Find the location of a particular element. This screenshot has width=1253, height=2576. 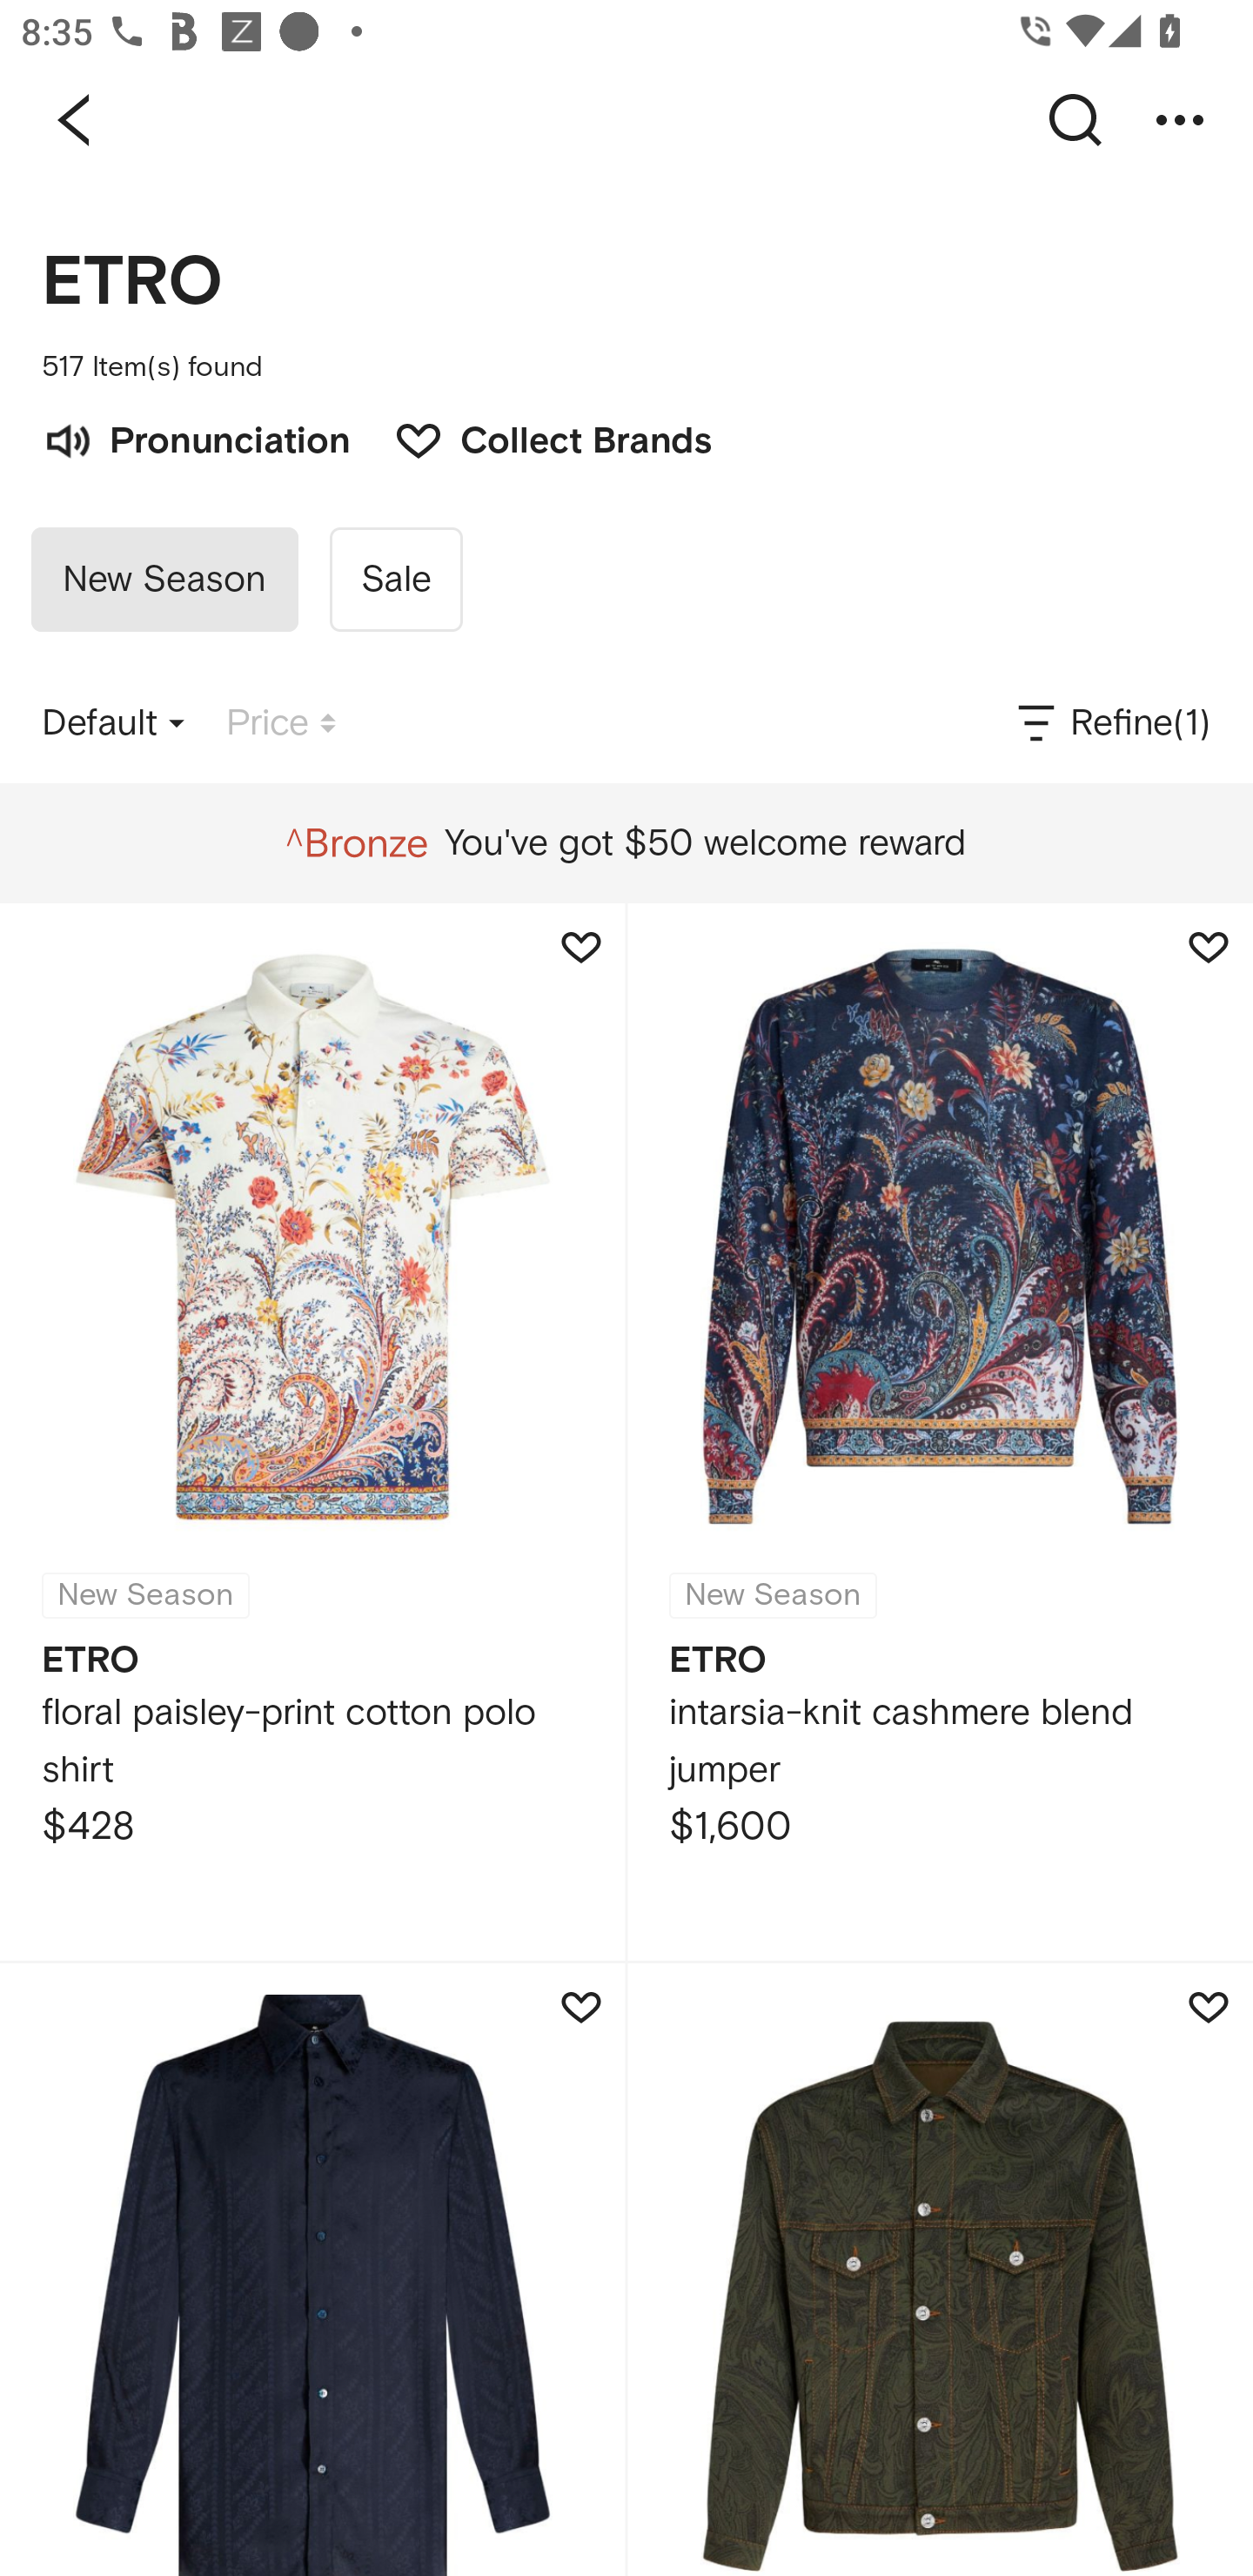

Refine(1) is located at coordinates (1112, 723).